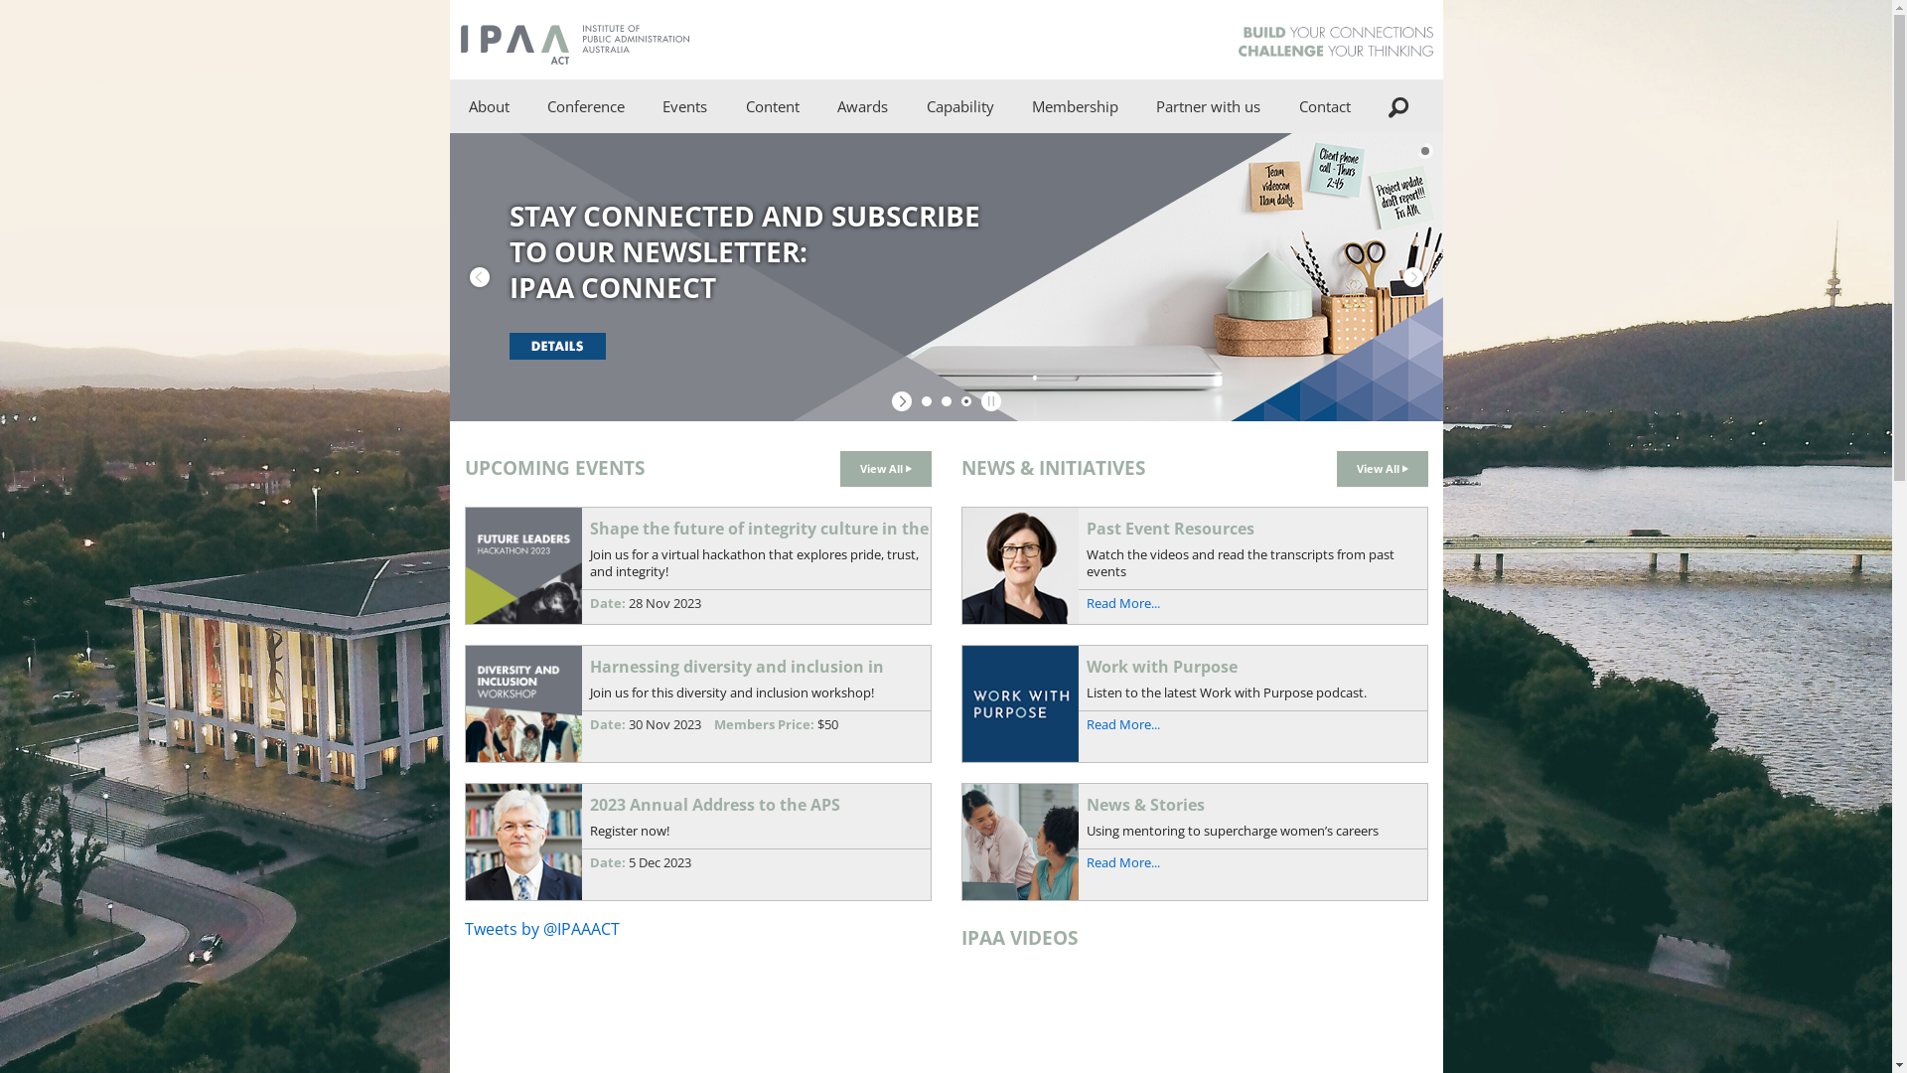 The width and height of the screenshot is (1907, 1073). What do you see at coordinates (1418, 215) in the screenshot?
I see `Contact IPAA National` at bounding box center [1418, 215].